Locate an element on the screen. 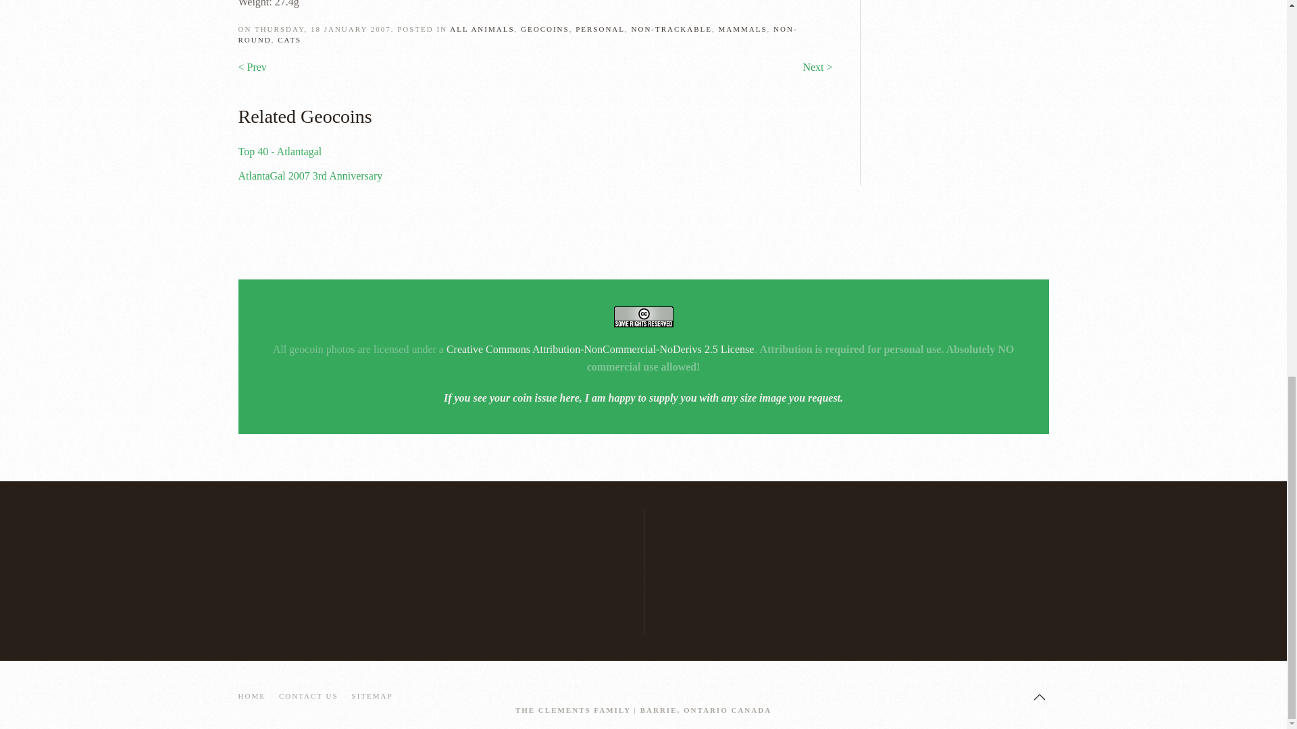  AtlantaGal 2007 3rd Anniversary is located at coordinates (309, 175).